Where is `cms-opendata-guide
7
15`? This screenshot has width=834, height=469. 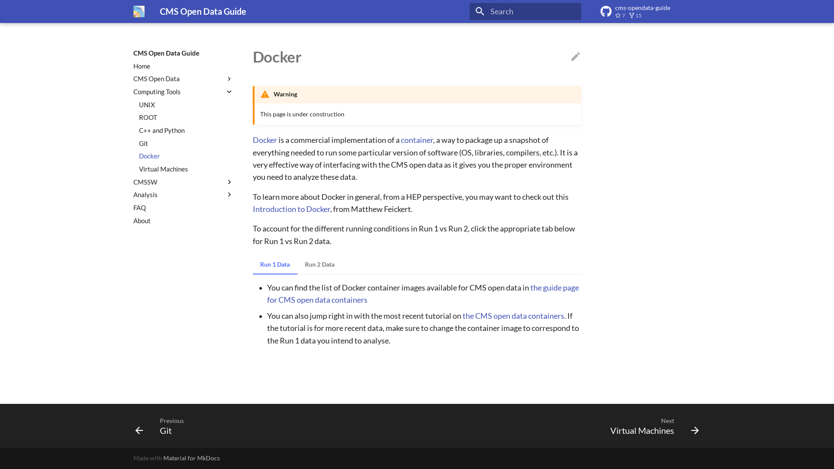 cms-opendata-guide
7
15 is located at coordinates (651, 11).